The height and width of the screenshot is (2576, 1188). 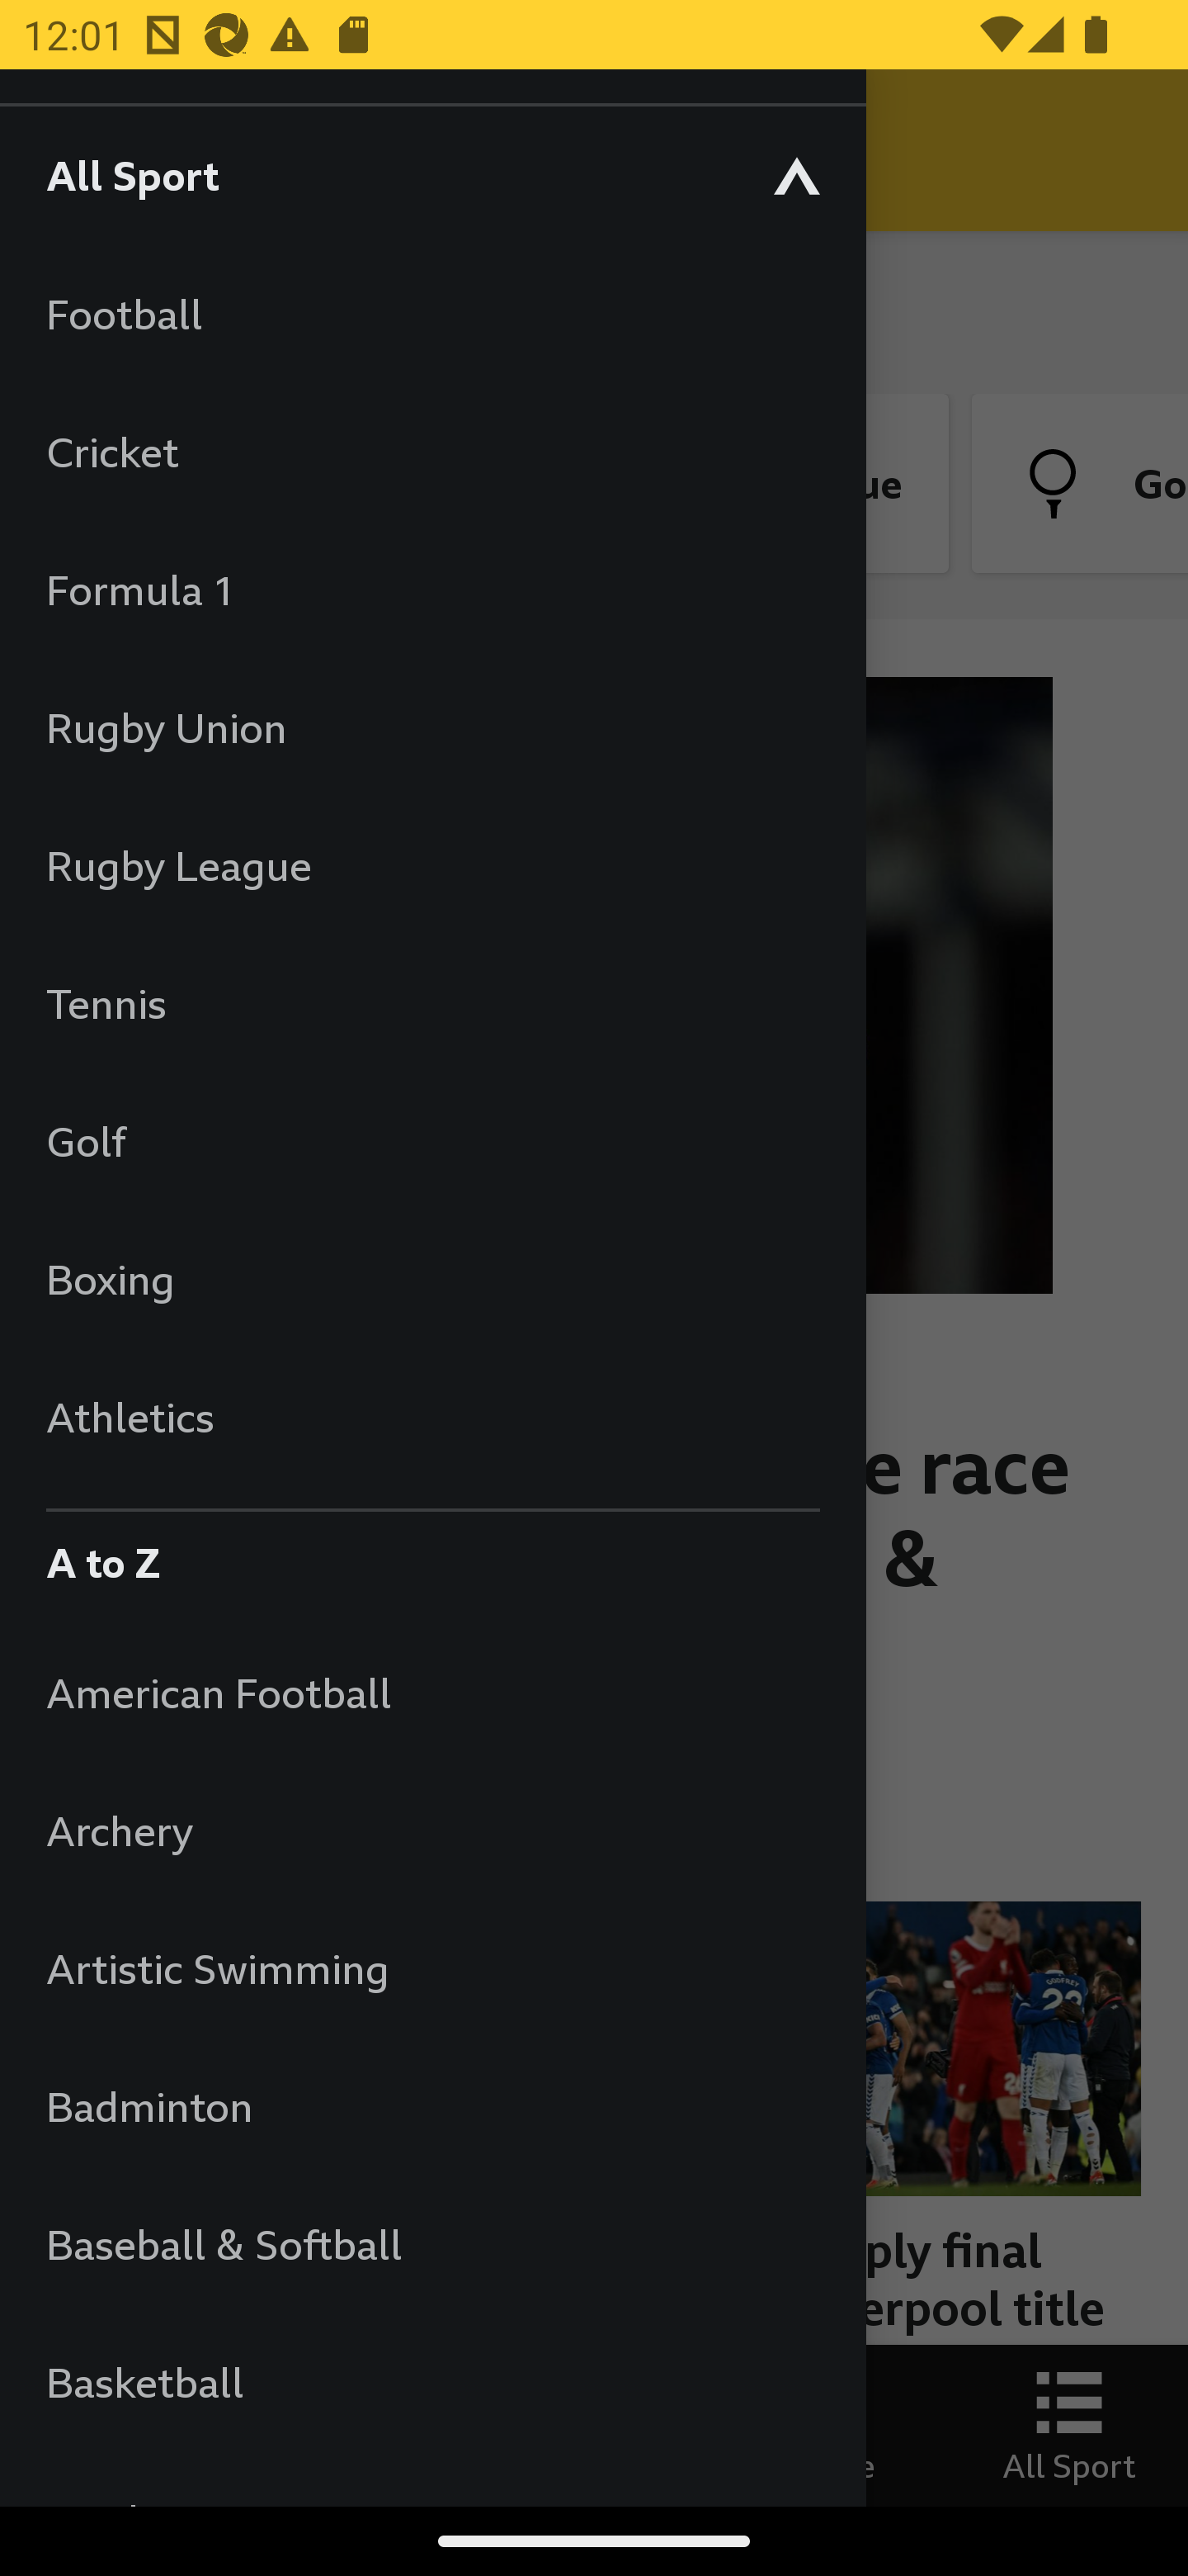 I want to click on Formula 1, so click(x=432, y=590).